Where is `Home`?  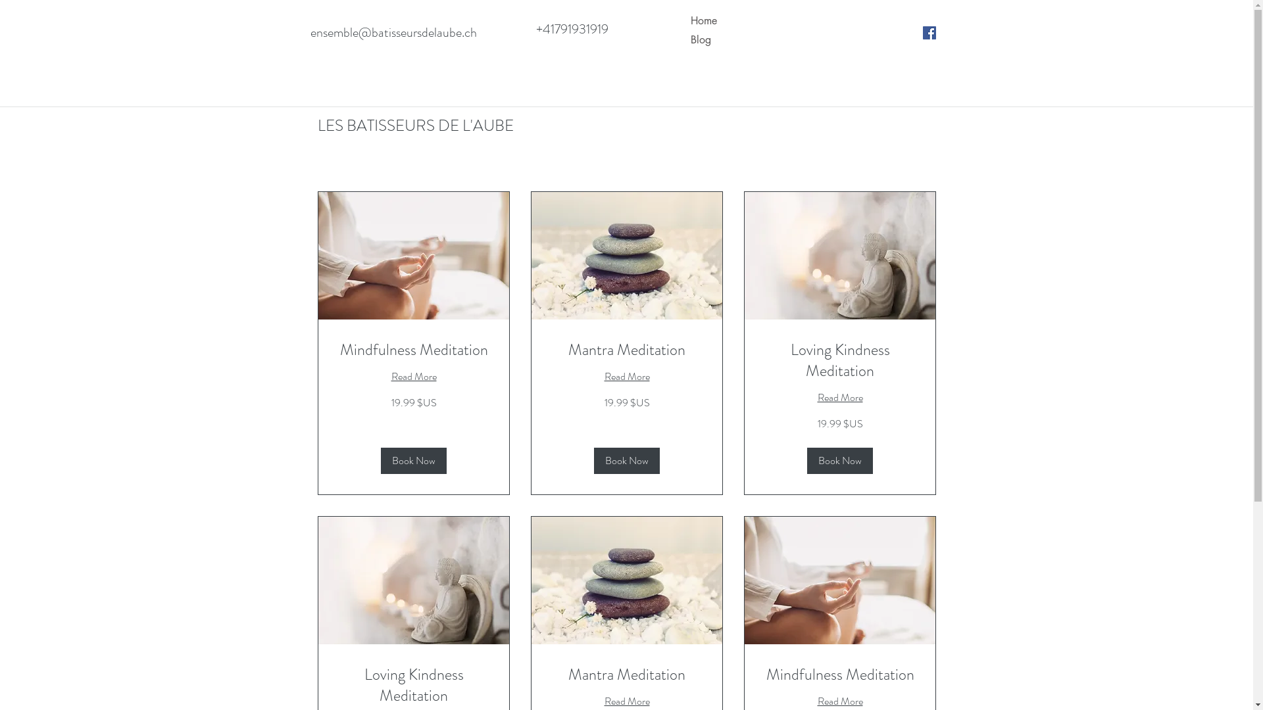
Home is located at coordinates (747, 21).